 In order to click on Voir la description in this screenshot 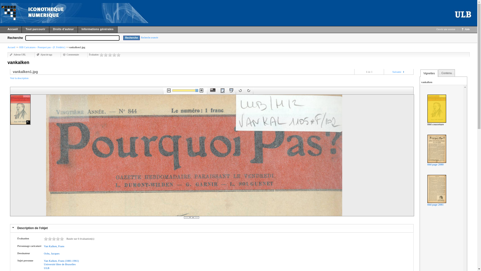, I will do `click(19, 78)`.